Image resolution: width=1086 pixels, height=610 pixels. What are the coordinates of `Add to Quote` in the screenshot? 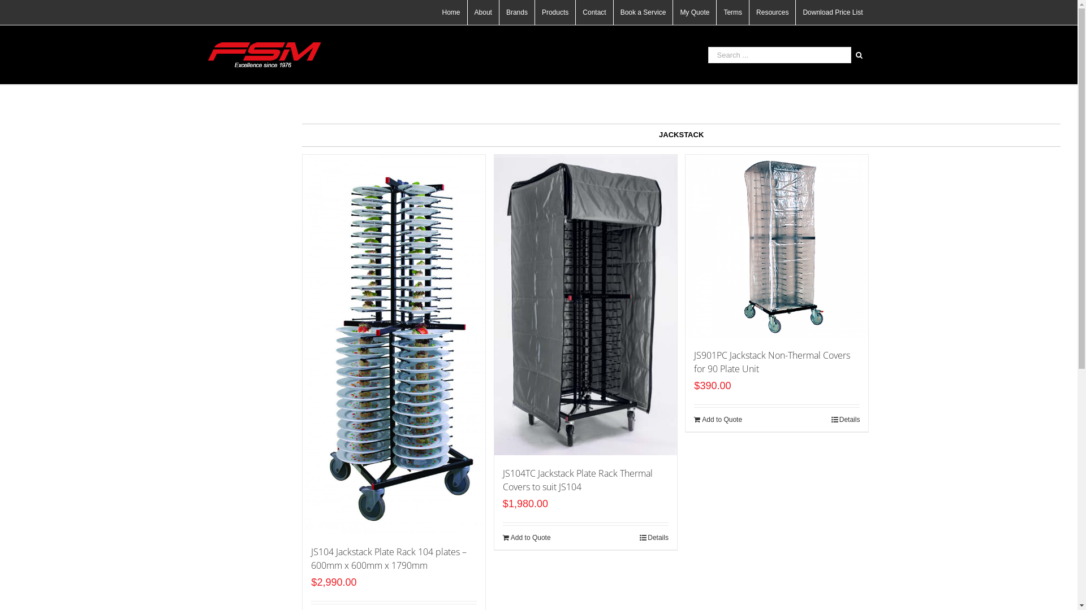 It's located at (718, 420).